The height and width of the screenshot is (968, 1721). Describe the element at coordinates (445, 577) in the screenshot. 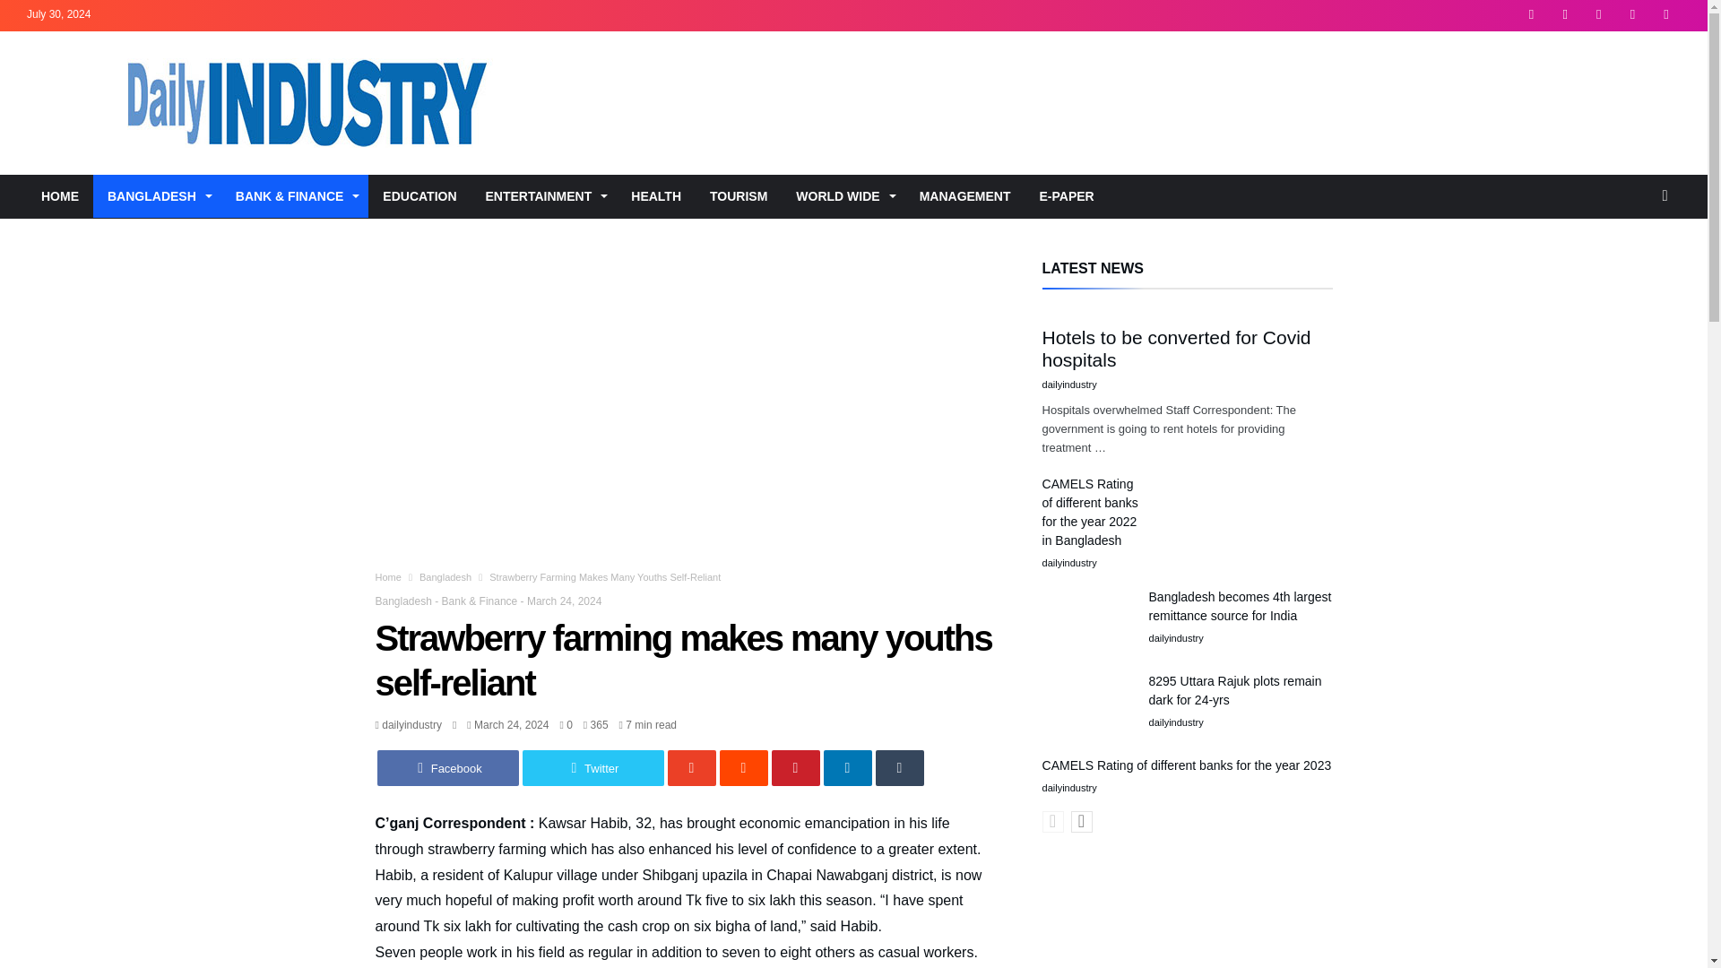

I see `Bangladesh` at that location.